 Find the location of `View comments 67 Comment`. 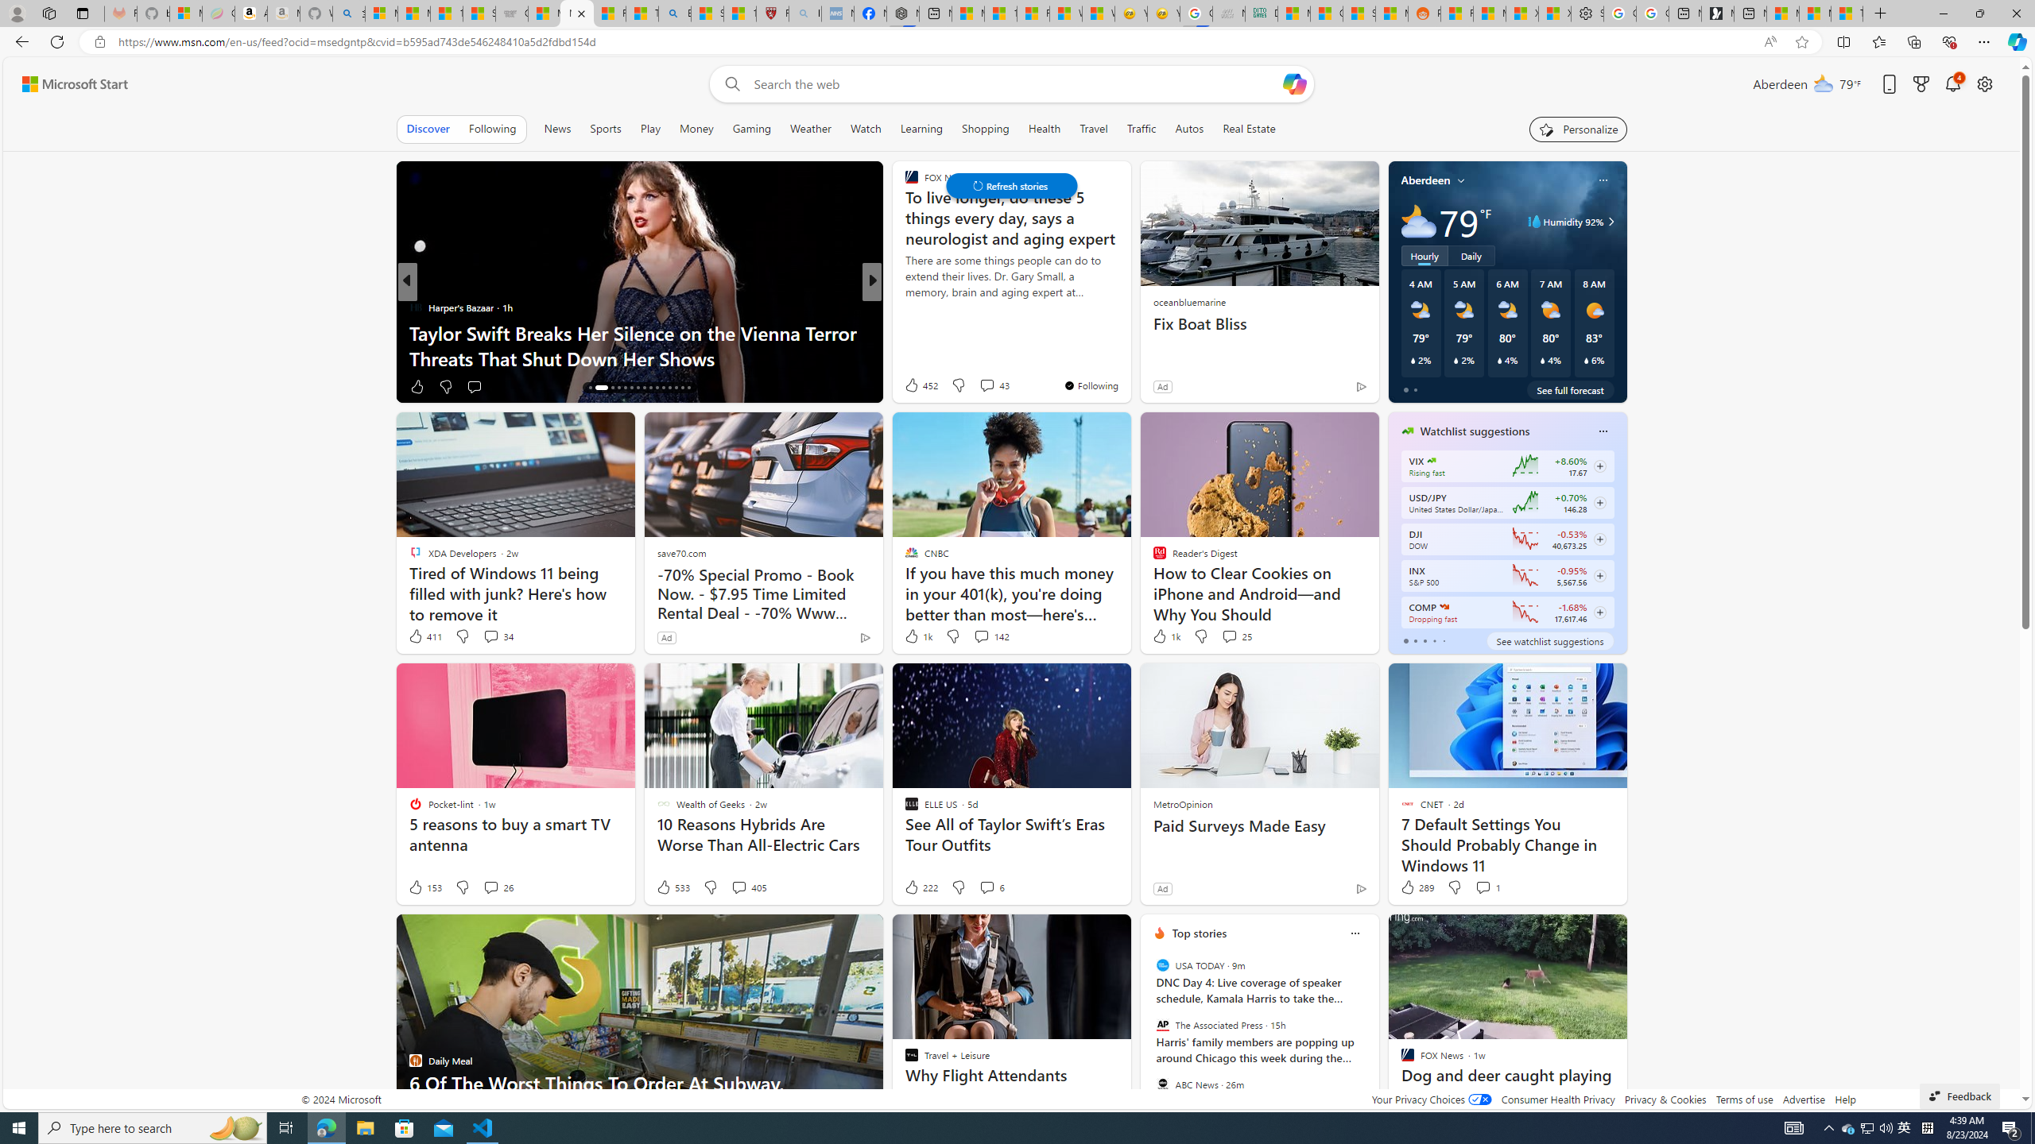

View comments 67 Comment is located at coordinates (983, 386).